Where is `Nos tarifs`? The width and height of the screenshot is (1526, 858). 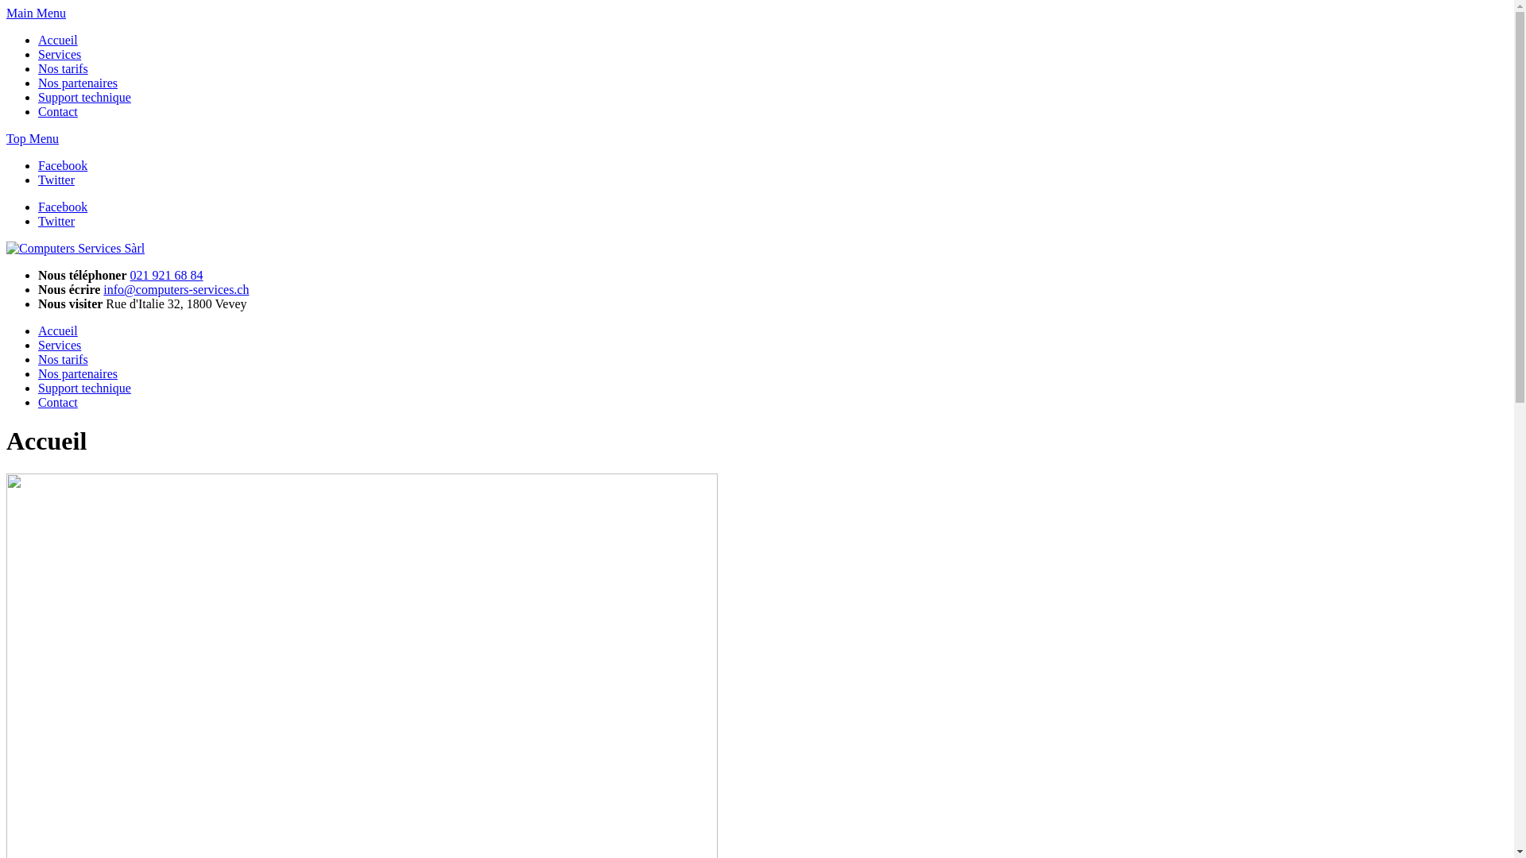 Nos tarifs is located at coordinates (64, 68).